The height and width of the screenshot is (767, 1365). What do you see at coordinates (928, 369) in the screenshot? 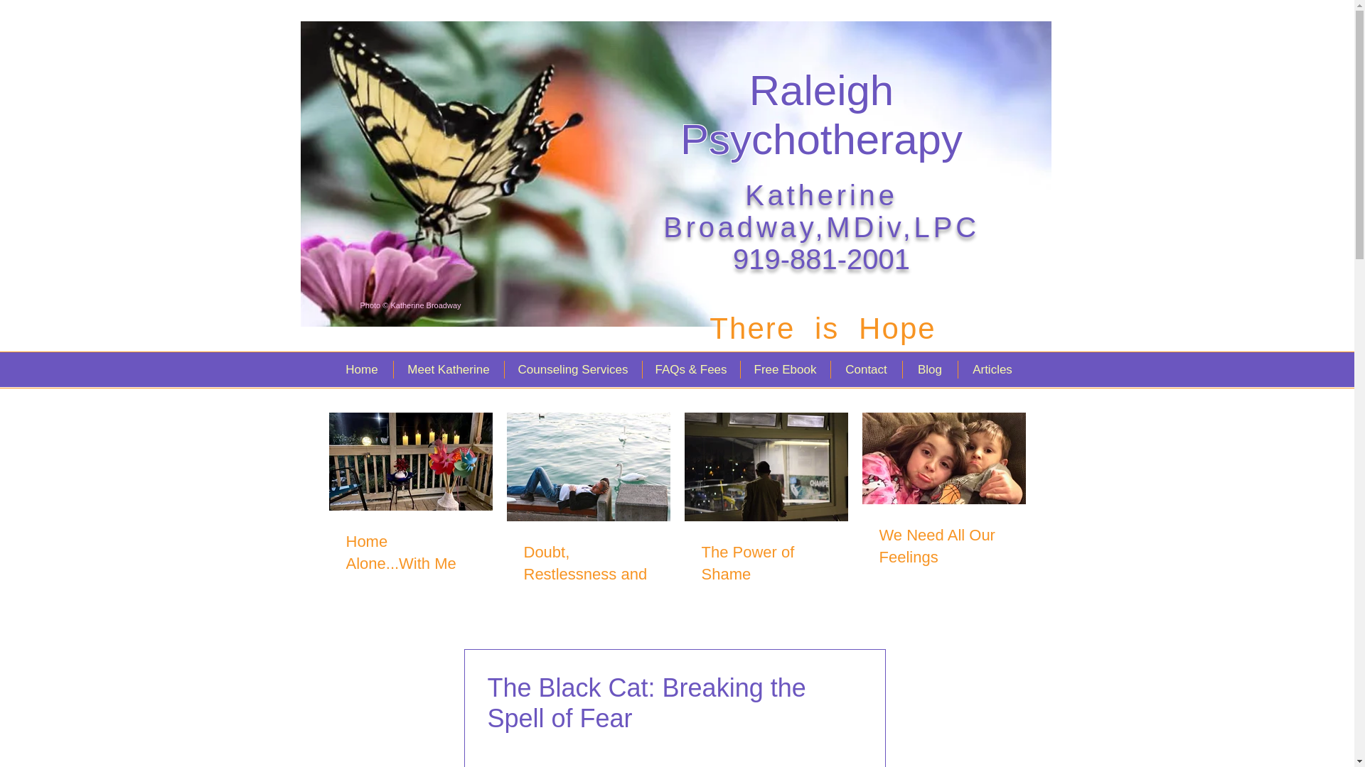
I see `Blog` at bounding box center [928, 369].